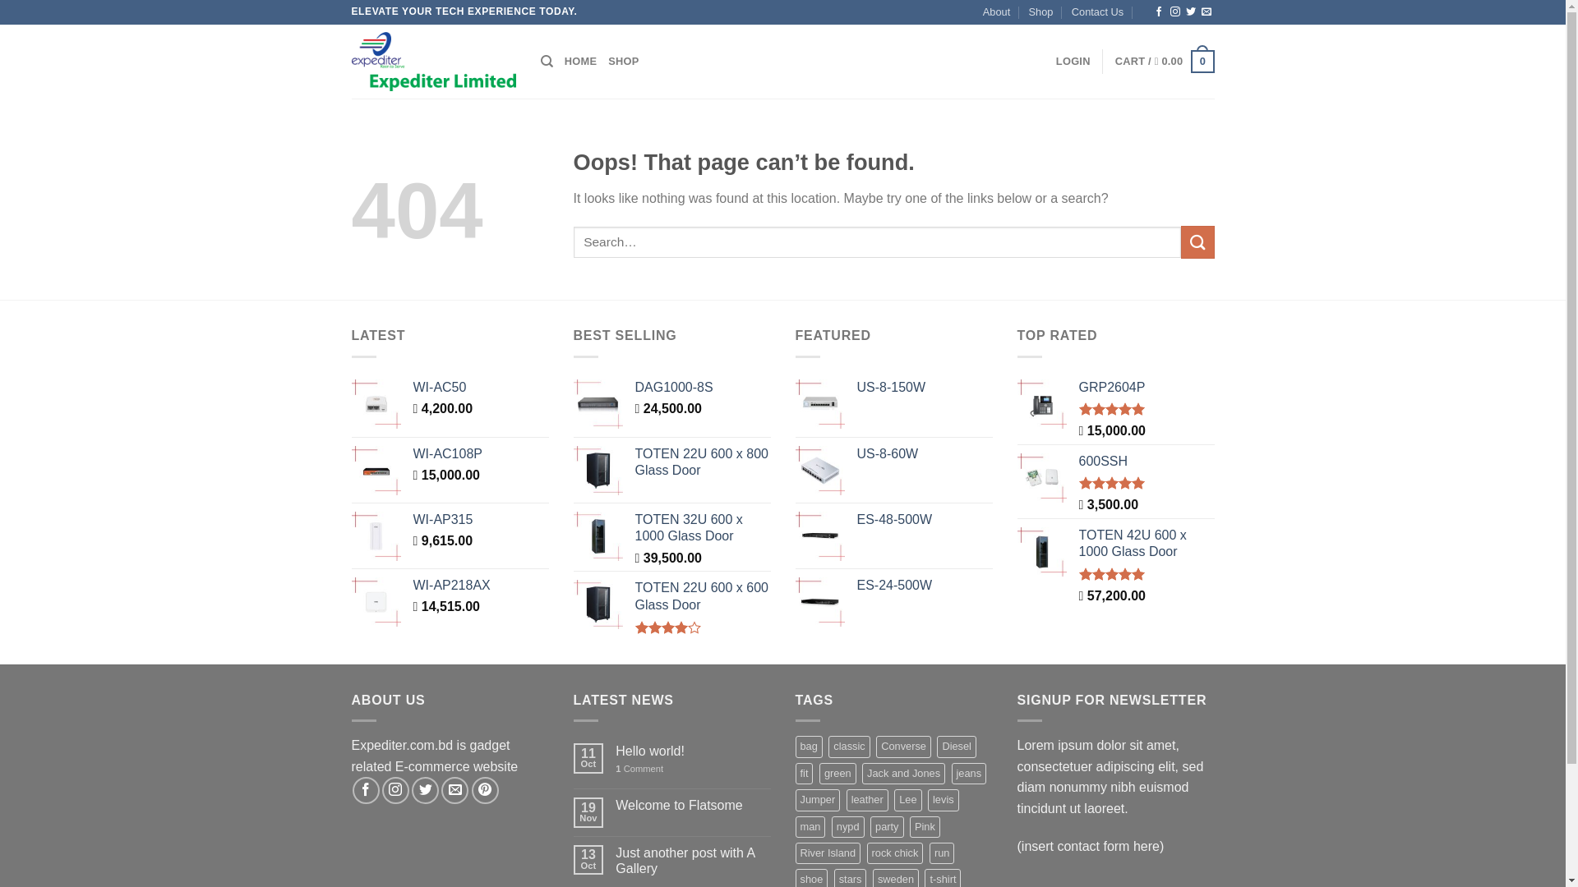  I want to click on Send us an email, so click(1207, 12).